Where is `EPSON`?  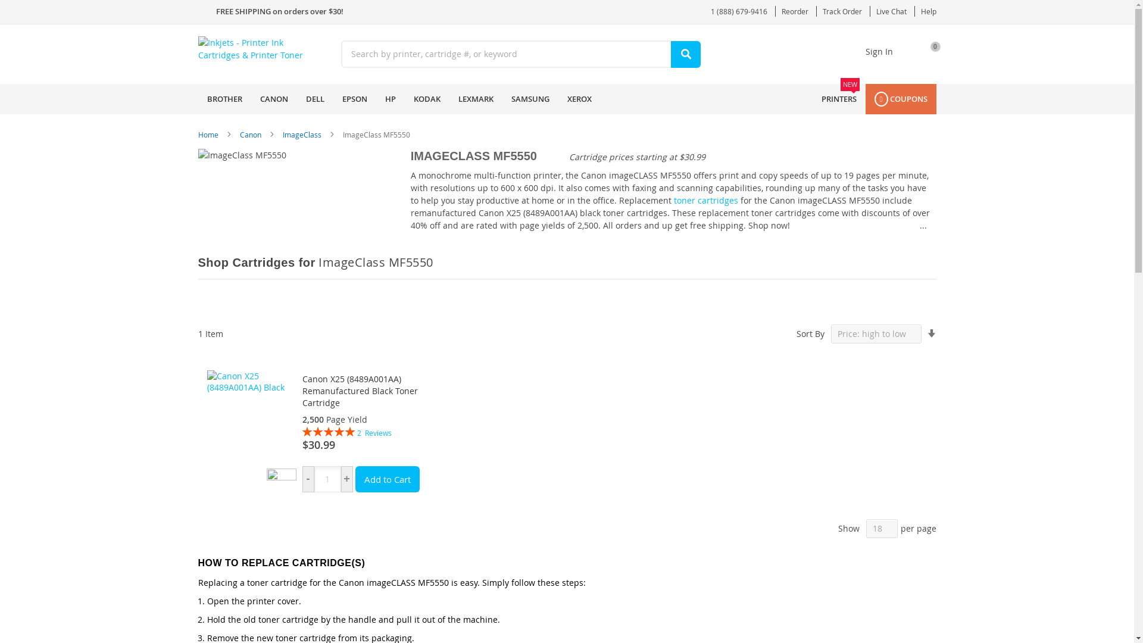 EPSON is located at coordinates (927, 52).